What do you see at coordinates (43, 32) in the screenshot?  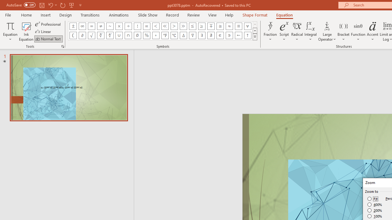 I see `Linear` at bounding box center [43, 32].